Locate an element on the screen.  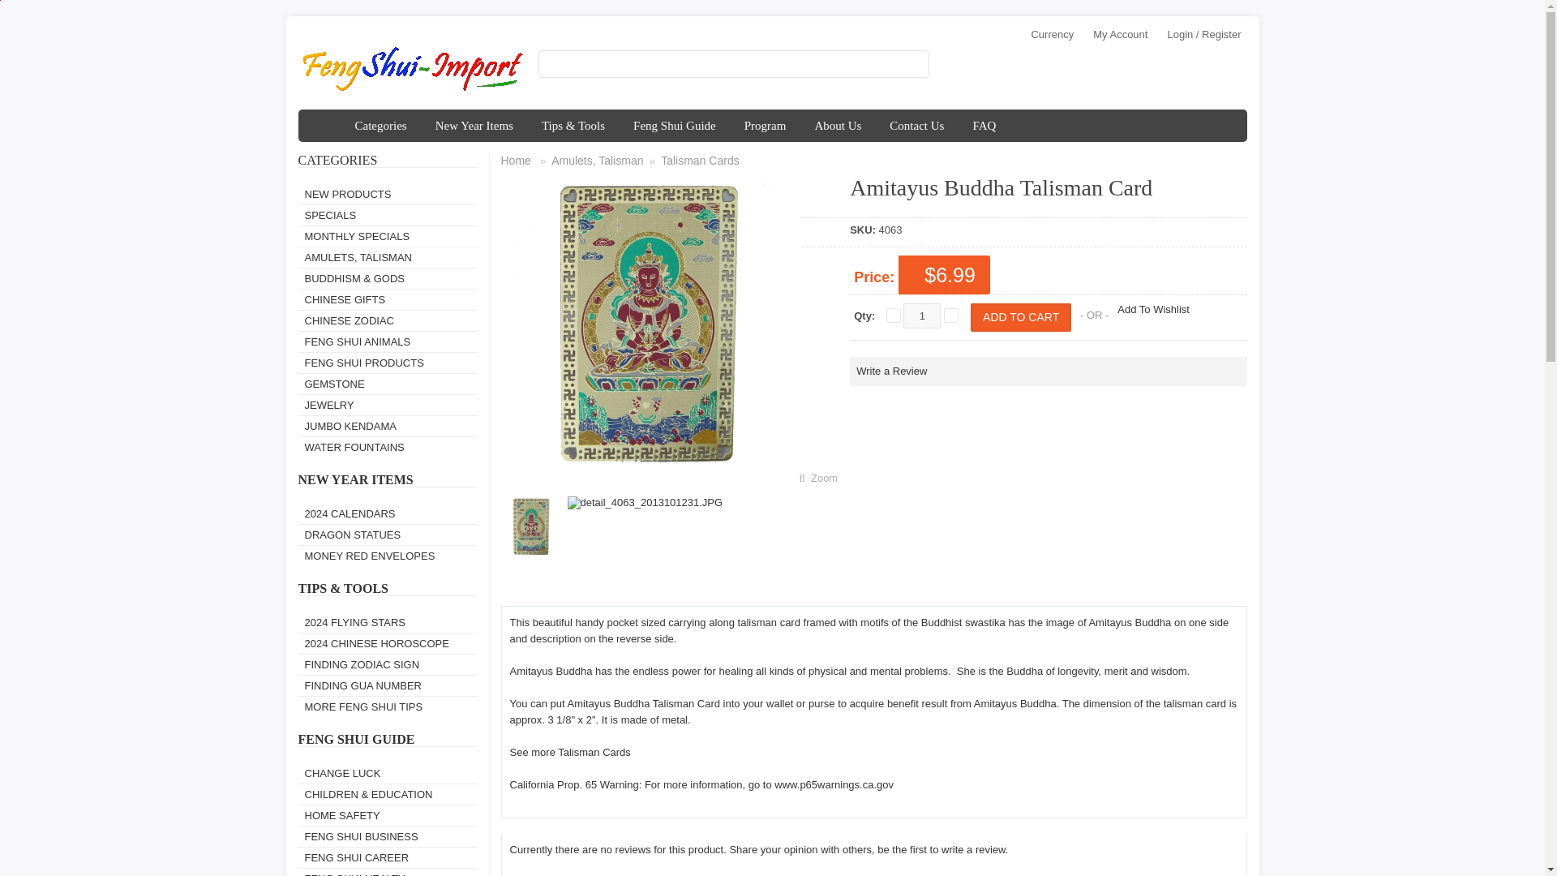
Add To Cart is located at coordinates (1020, 317).